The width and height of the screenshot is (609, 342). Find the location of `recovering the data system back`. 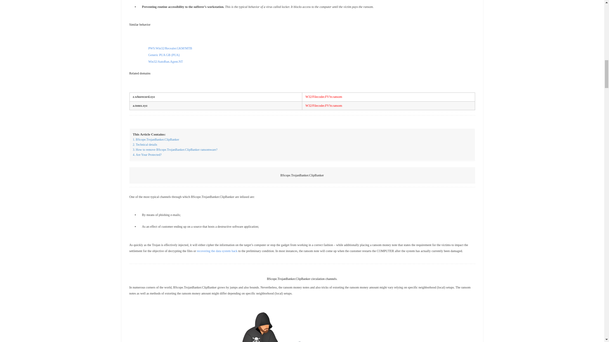

recovering the data system back is located at coordinates (217, 251).